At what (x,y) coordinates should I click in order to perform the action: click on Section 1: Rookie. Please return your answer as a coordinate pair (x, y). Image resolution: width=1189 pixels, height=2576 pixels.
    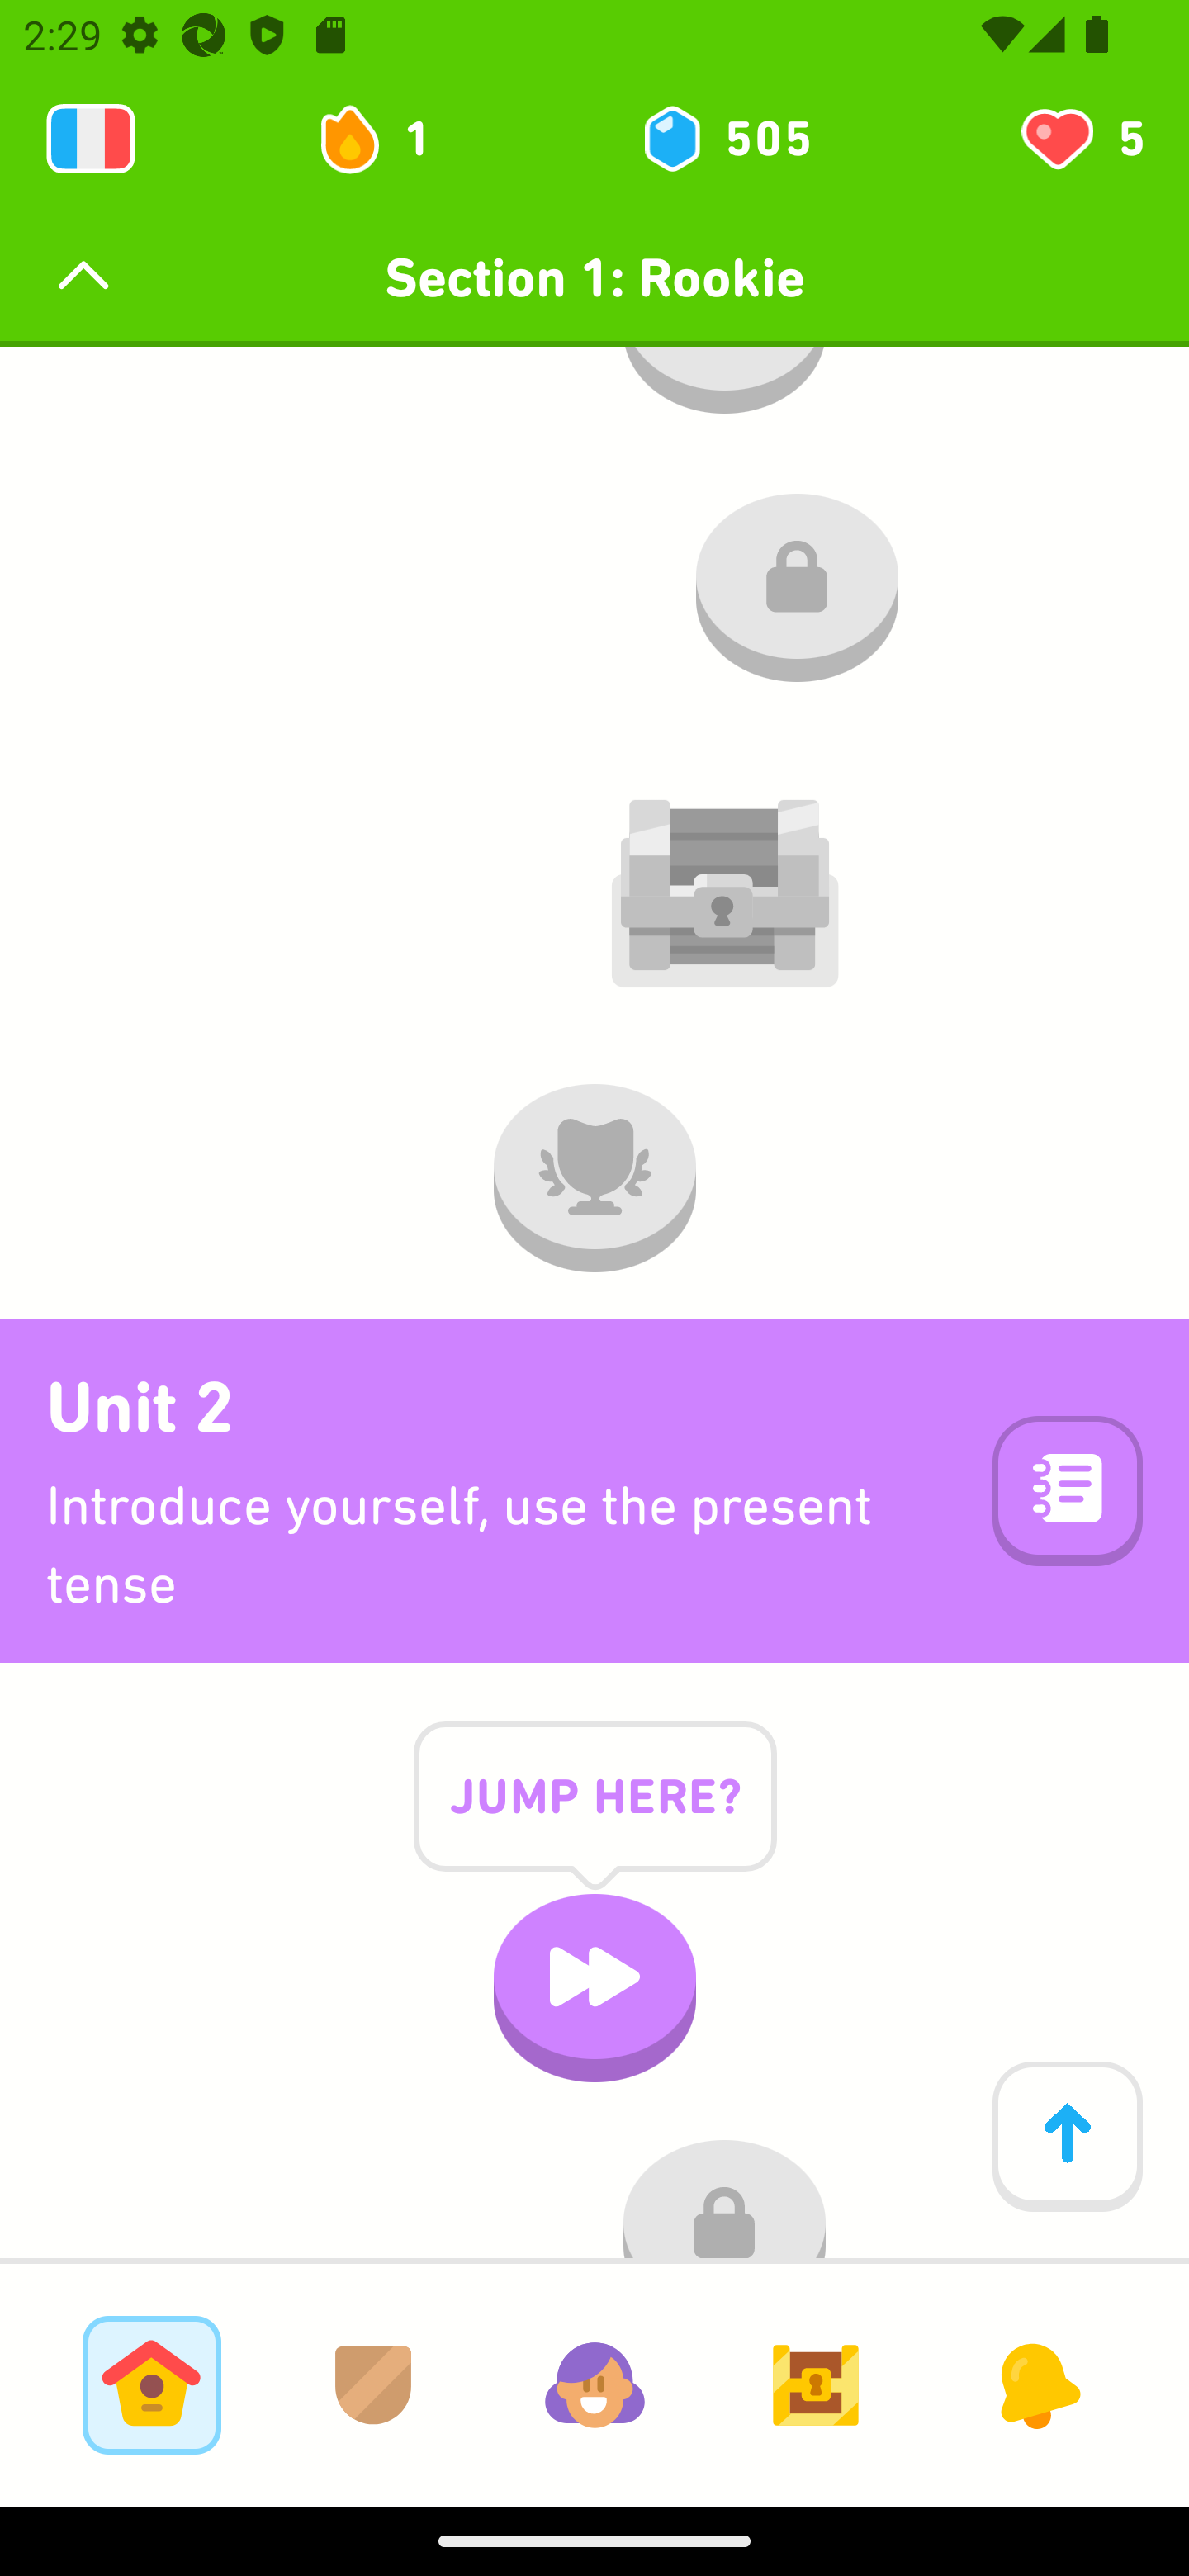
    Looking at the image, I should click on (594, 277).